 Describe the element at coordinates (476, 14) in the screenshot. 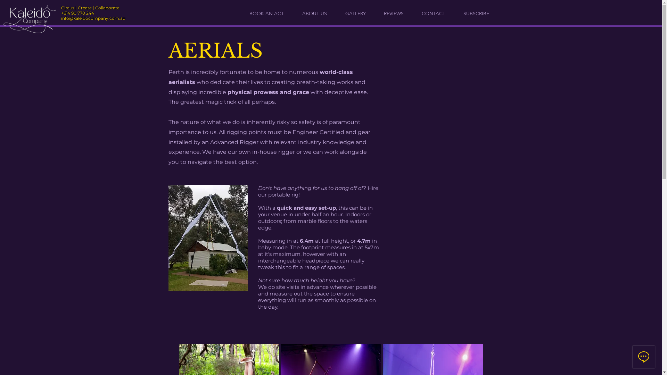

I see `SUBSCRIBE` at that location.